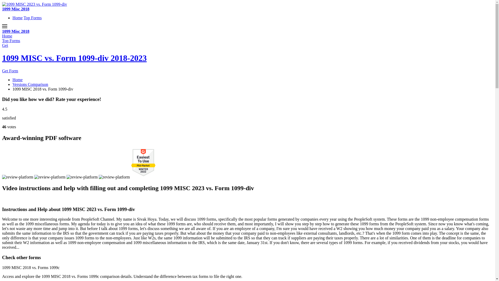  I want to click on 1099 Misc 2018, so click(16, 31).